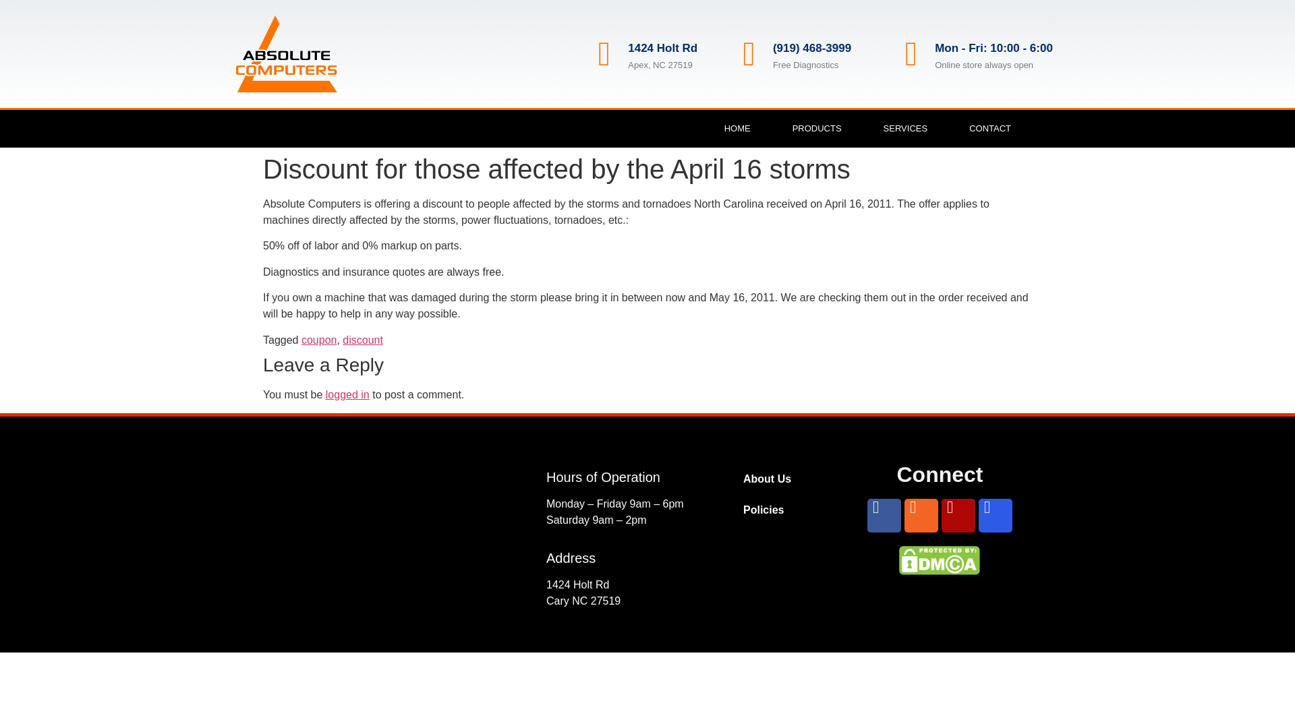 This screenshot has width=1295, height=728. I want to click on HOME, so click(737, 129).